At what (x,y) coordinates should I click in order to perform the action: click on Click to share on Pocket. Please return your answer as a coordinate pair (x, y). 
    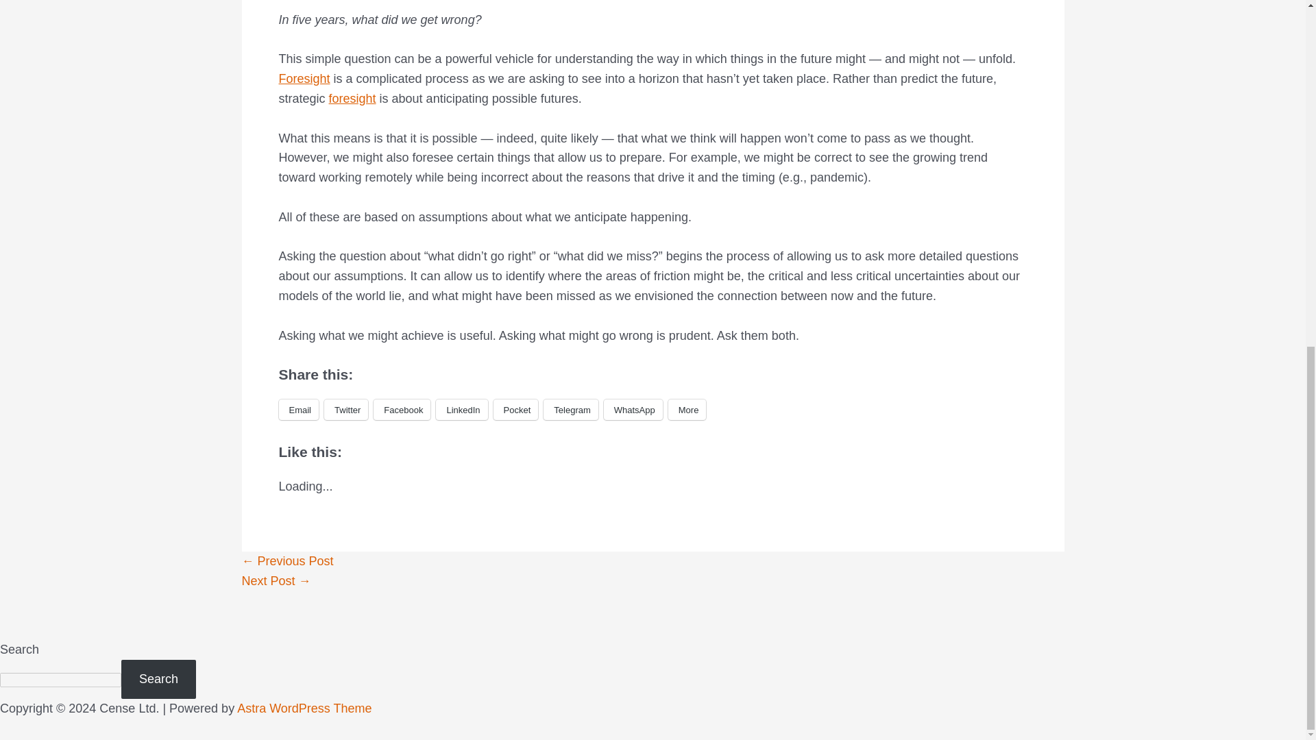
    Looking at the image, I should click on (515, 410).